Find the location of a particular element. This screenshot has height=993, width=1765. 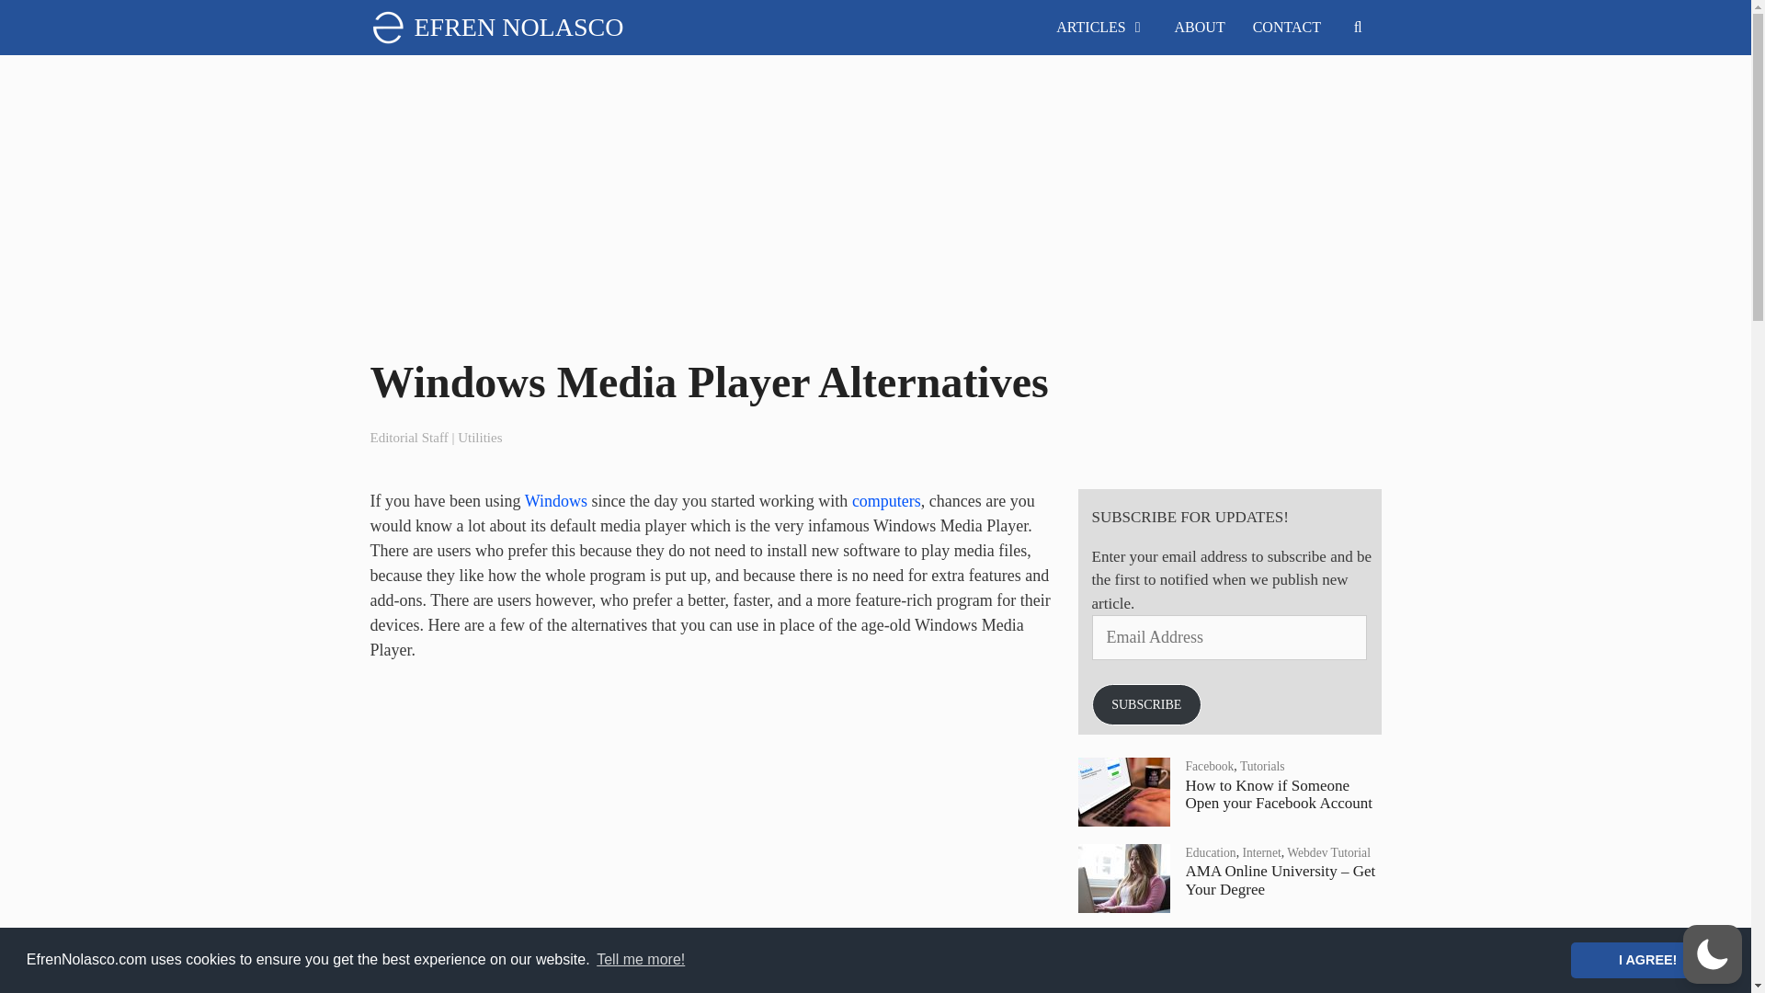

Windows is located at coordinates (555, 500).